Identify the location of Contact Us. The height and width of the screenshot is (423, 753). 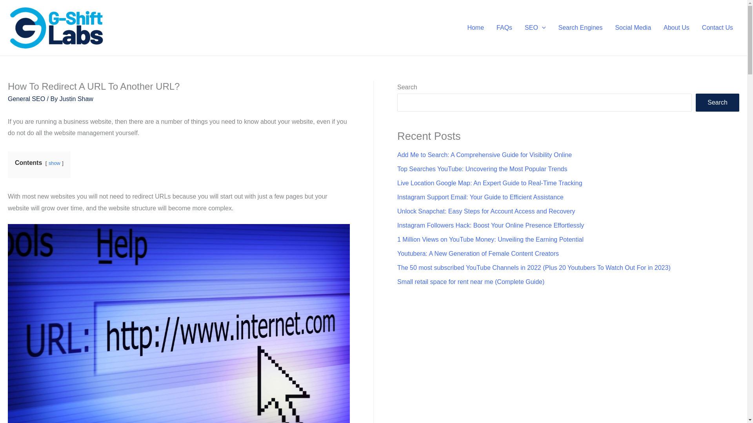
(718, 28).